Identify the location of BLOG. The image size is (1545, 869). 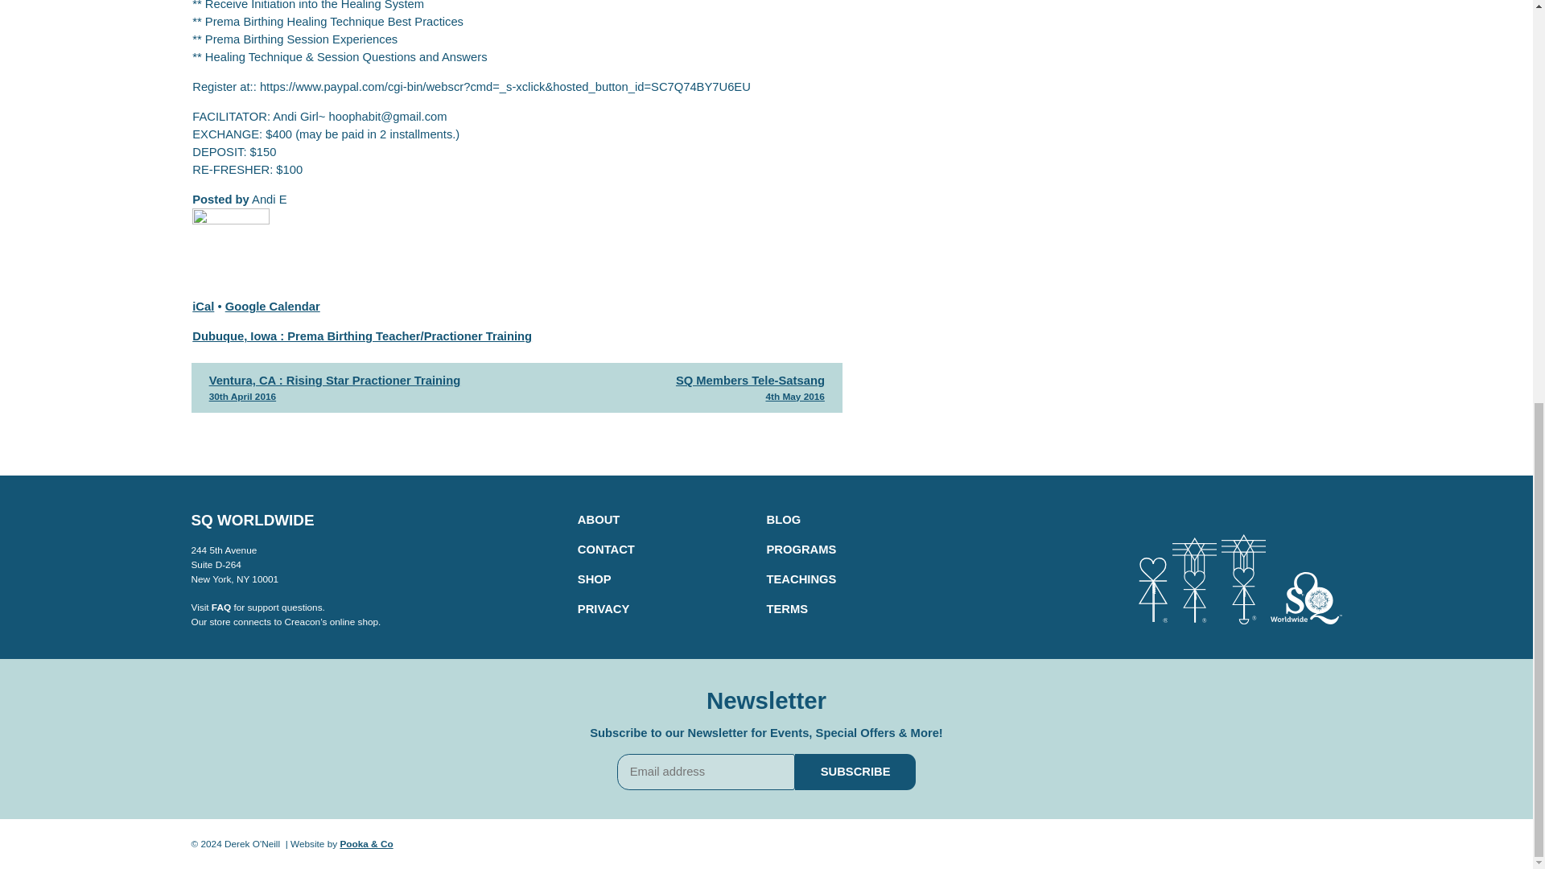
(670, 389).